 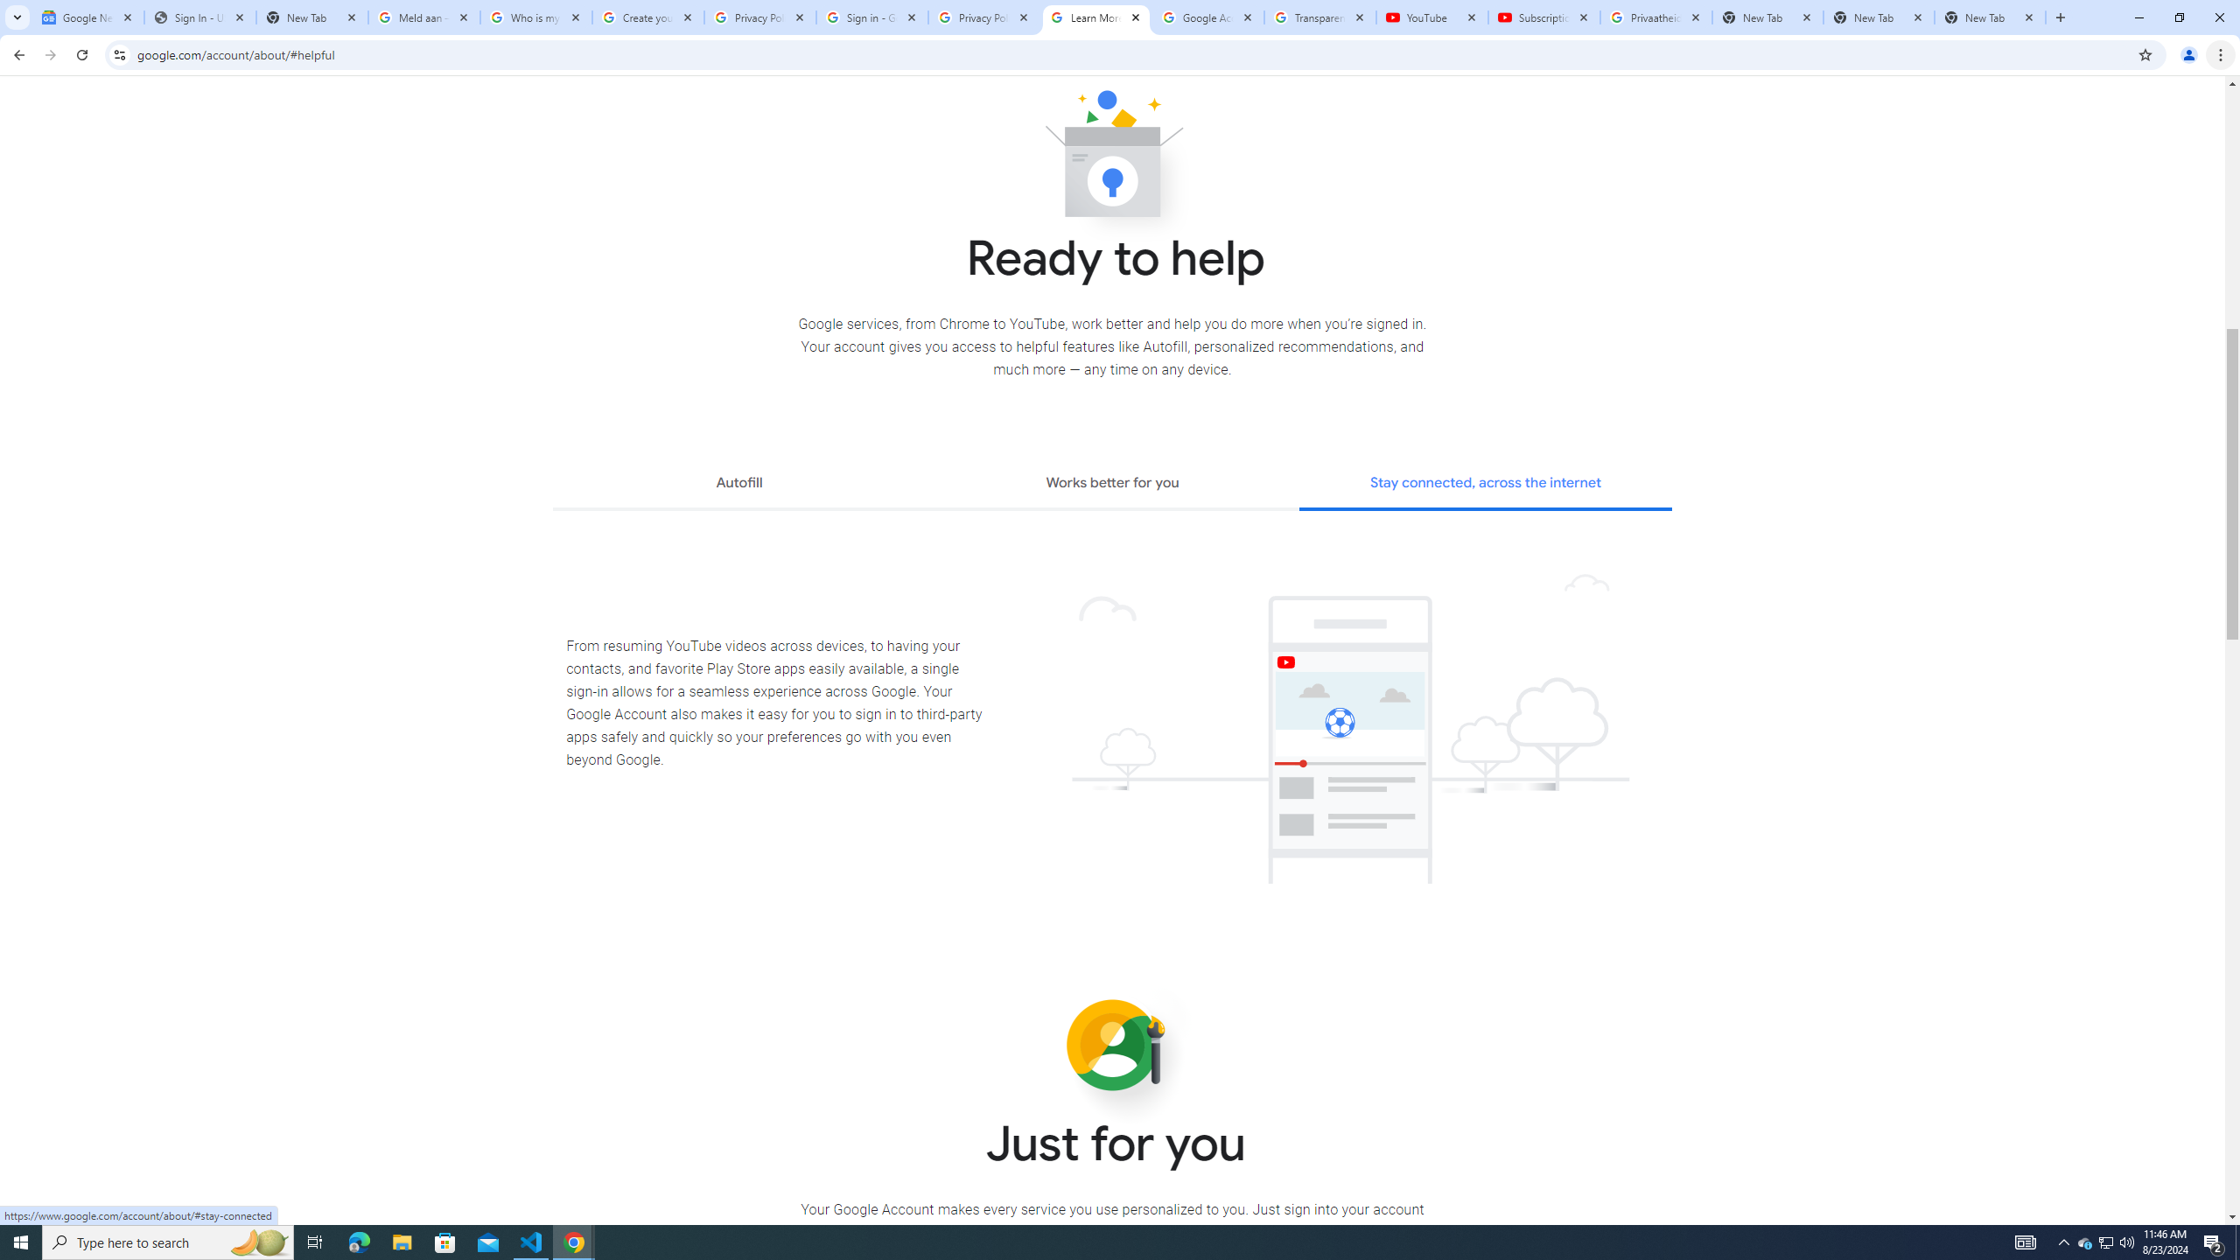 What do you see at coordinates (1544, 17) in the screenshot?
I see `Subscriptions - YouTube` at bounding box center [1544, 17].